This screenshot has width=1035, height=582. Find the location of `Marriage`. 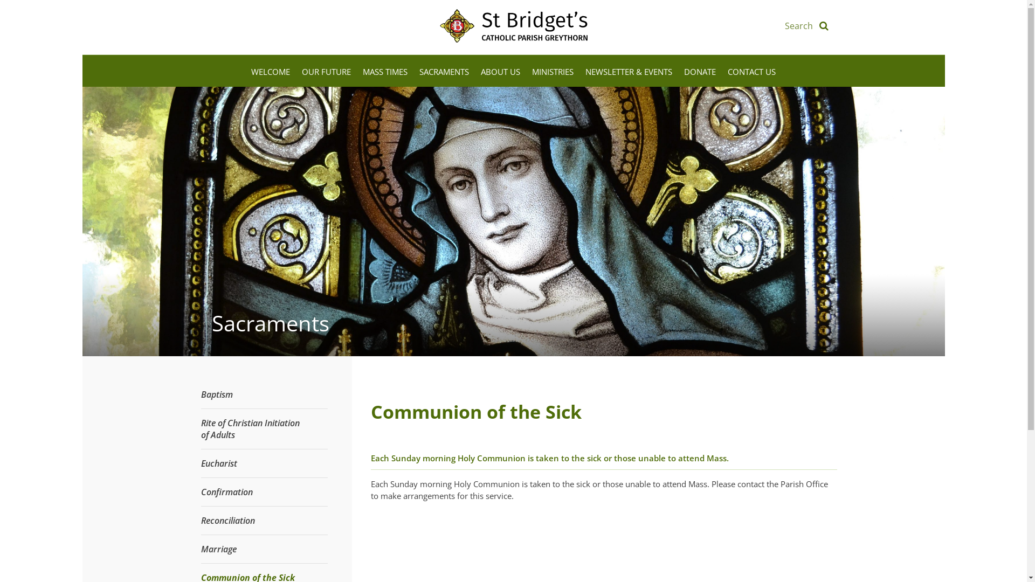

Marriage is located at coordinates (218, 549).